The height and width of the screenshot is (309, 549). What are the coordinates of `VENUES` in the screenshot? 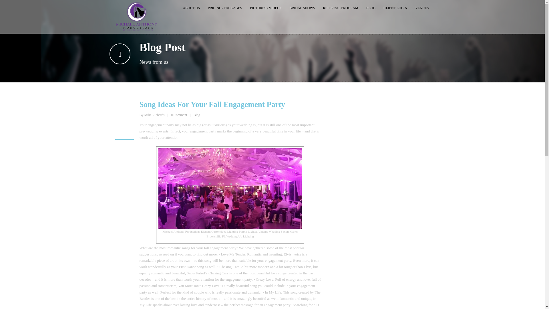 It's located at (422, 8).